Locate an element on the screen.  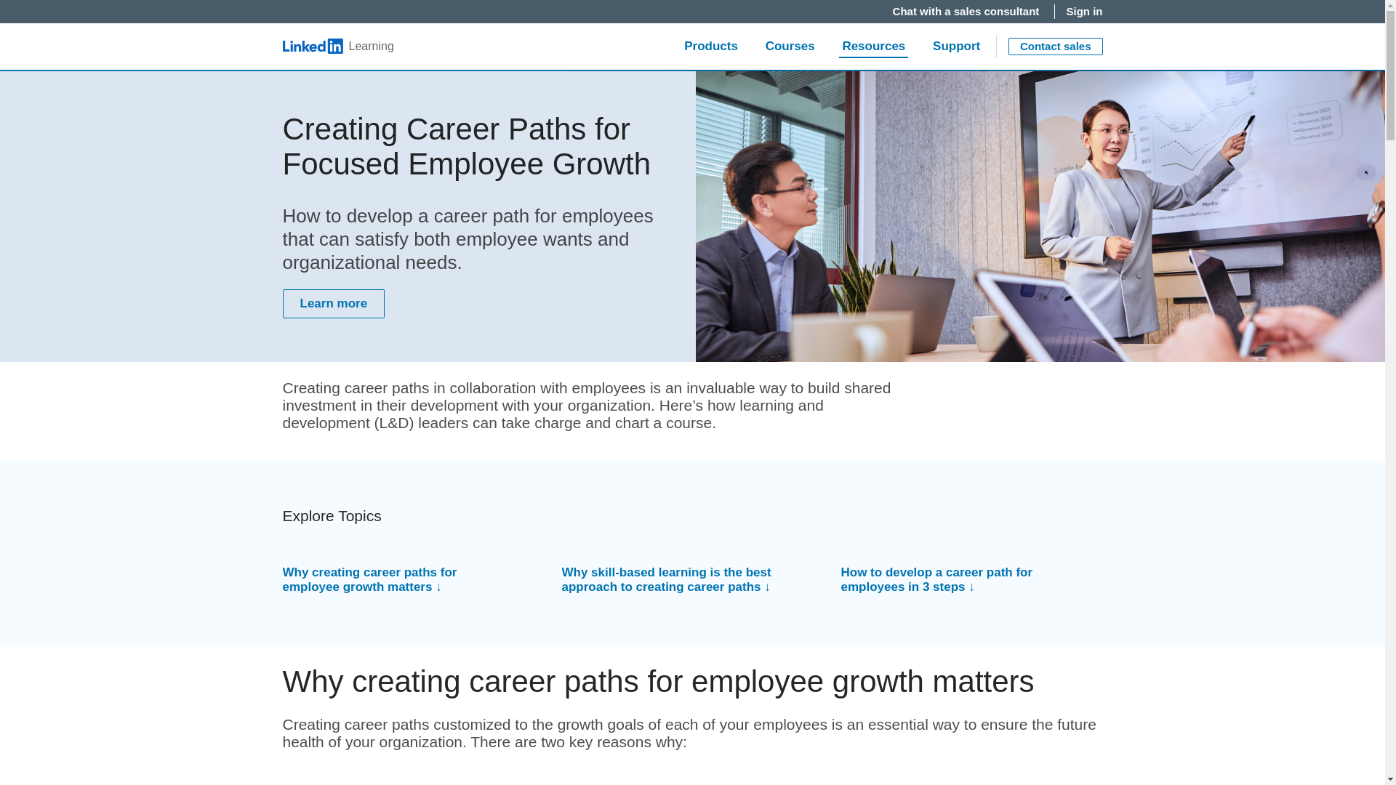
For Technology is located at coordinates (1055, 46).